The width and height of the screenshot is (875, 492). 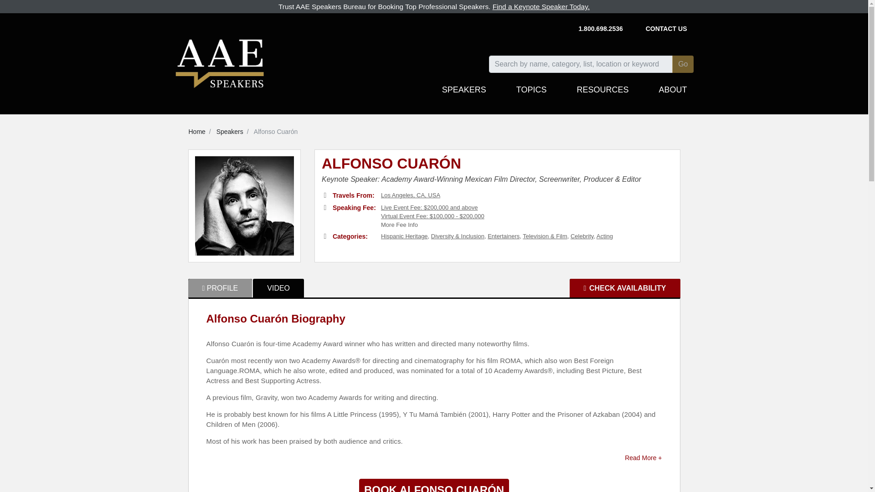 I want to click on Hispanic Heritage, so click(x=404, y=236).